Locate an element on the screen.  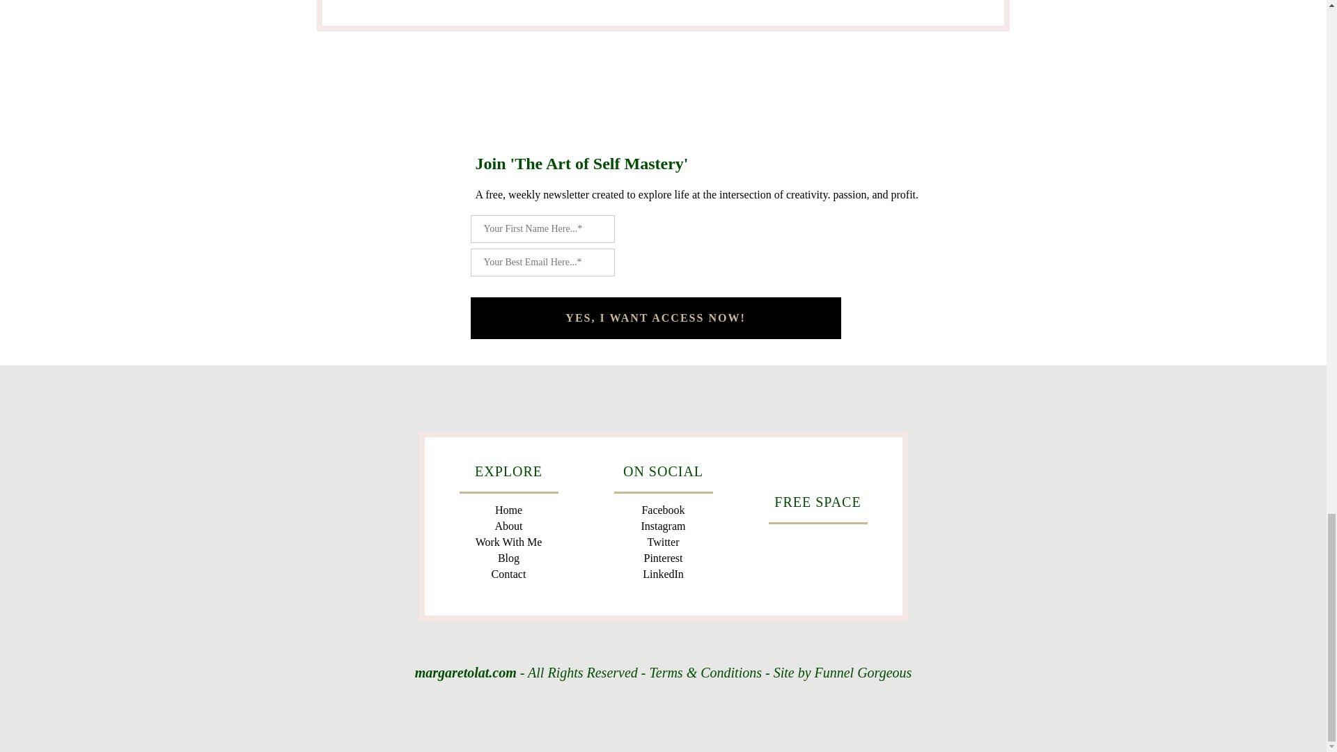
Pinterest is located at coordinates (662, 558).